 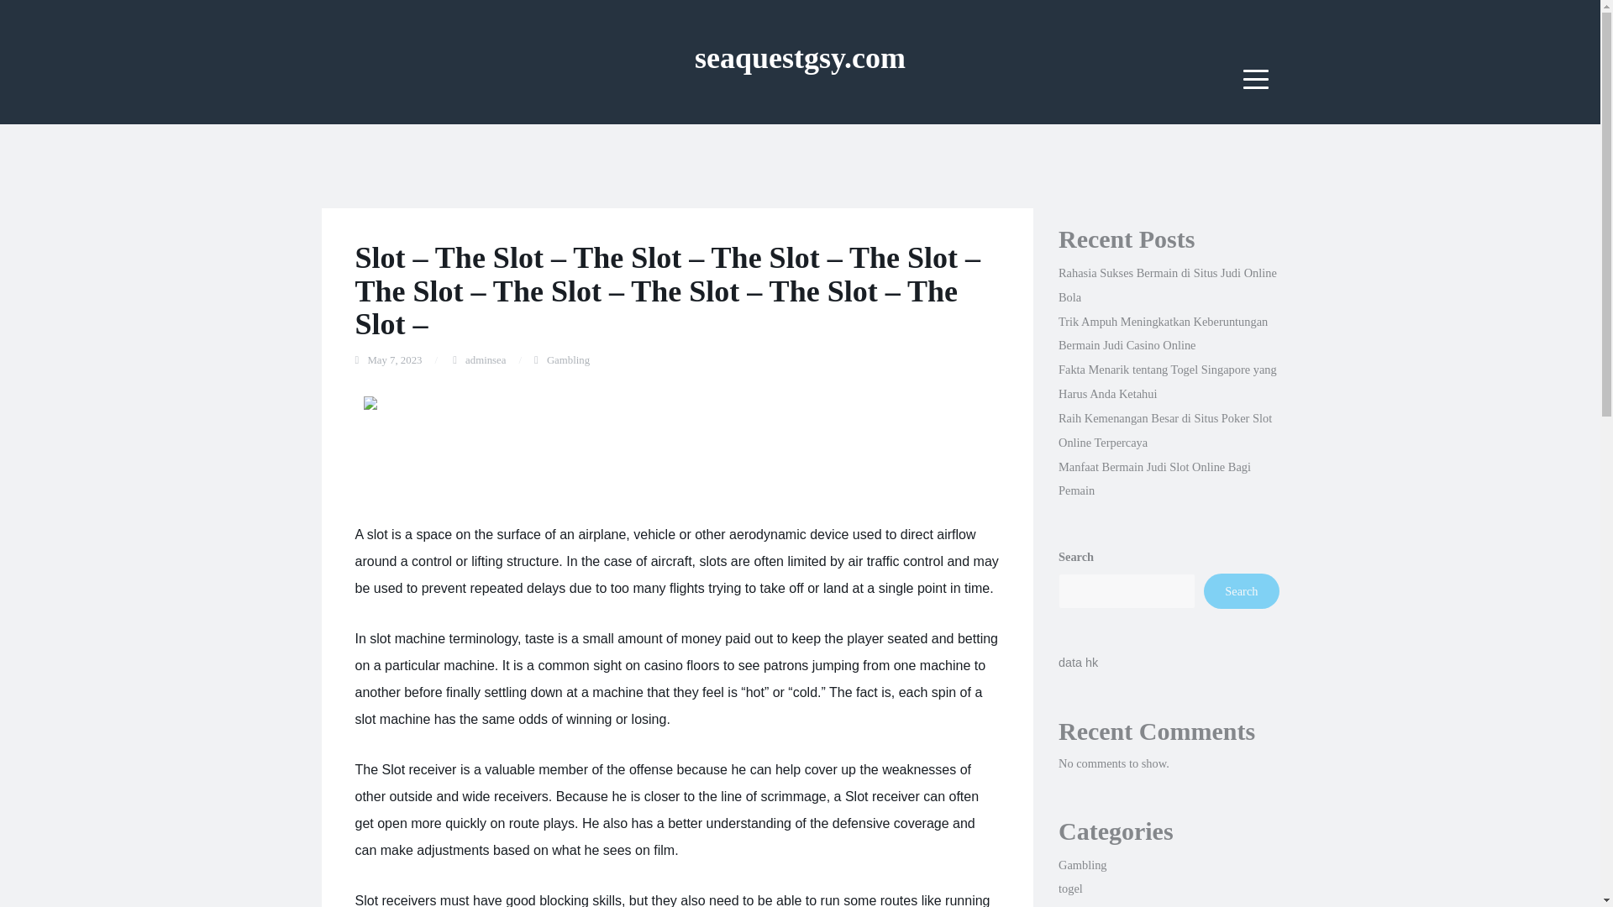 What do you see at coordinates (568, 360) in the screenshot?
I see `Gambling` at bounding box center [568, 360].